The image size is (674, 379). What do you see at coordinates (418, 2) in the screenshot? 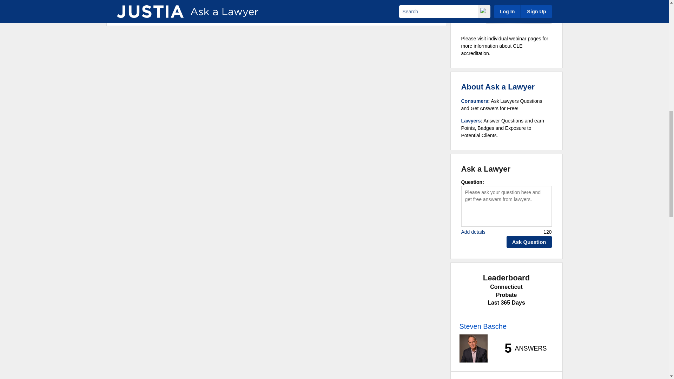
I see `Report` at bounding box center [418, 2].